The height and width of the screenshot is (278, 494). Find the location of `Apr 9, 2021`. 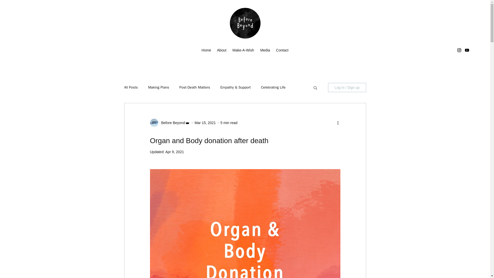

Apr 9, 2021 is located at coordinates (174, 152).